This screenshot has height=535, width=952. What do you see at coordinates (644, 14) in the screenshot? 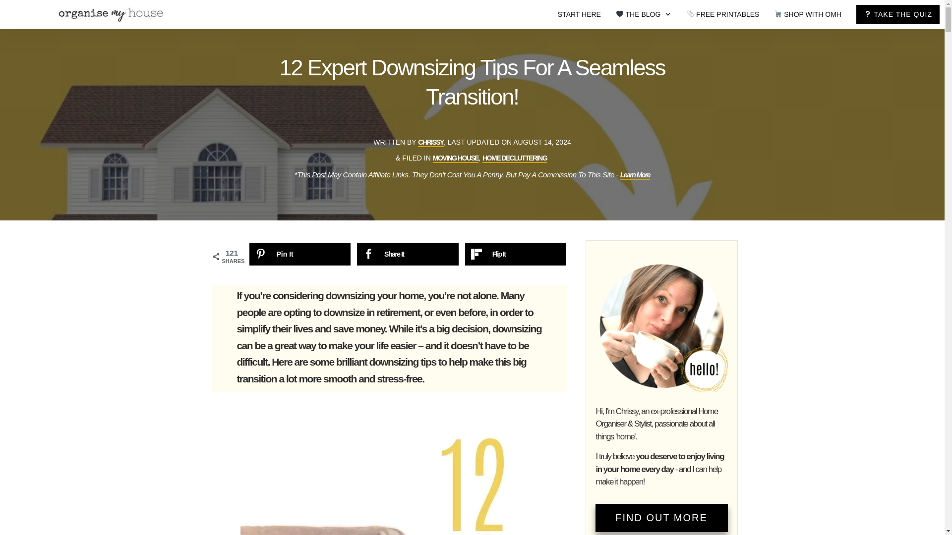
I see `THE BLOG` at bounding box center [644, 14].